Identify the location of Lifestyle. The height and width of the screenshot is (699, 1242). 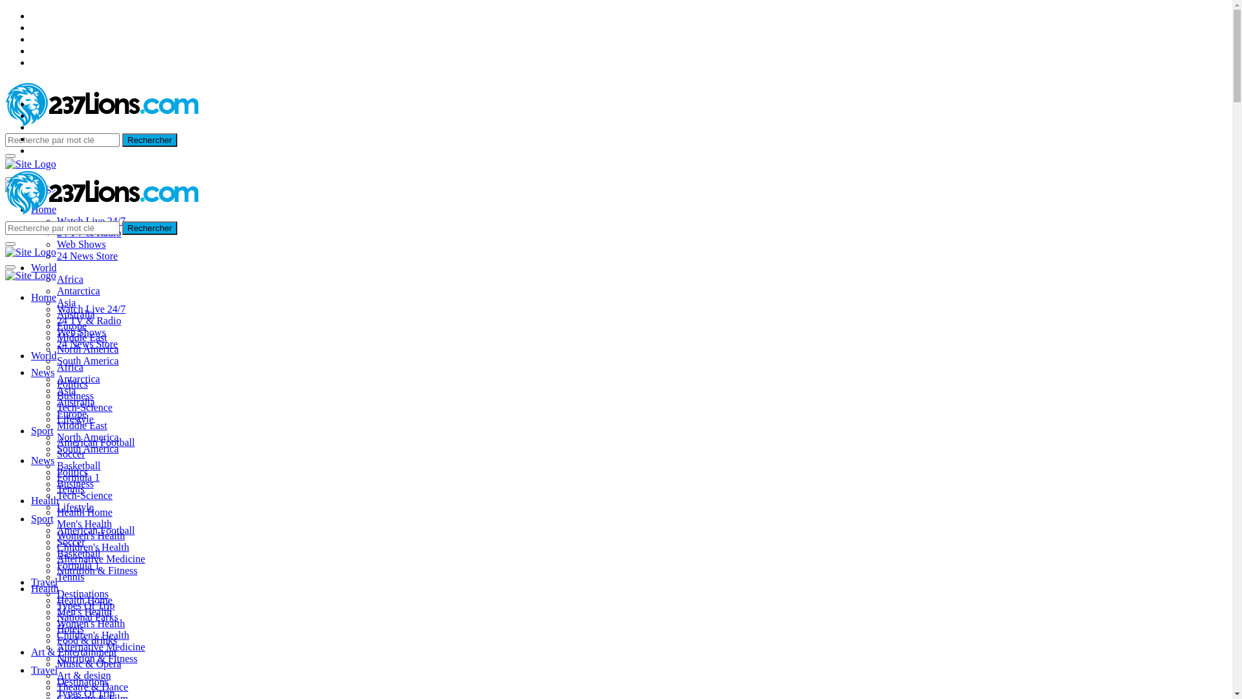
(75, 507).